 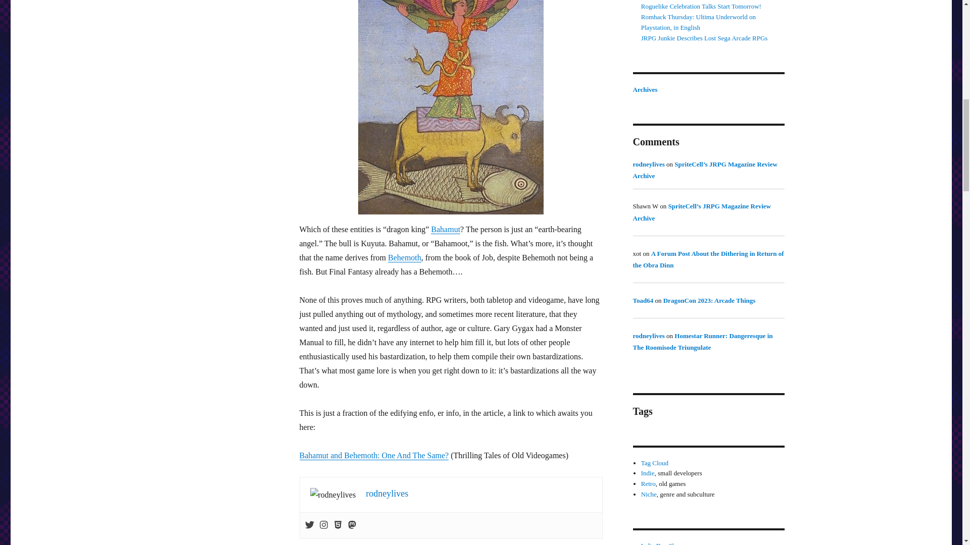 I want to click on Behemoth, so click(x=404, y=257).